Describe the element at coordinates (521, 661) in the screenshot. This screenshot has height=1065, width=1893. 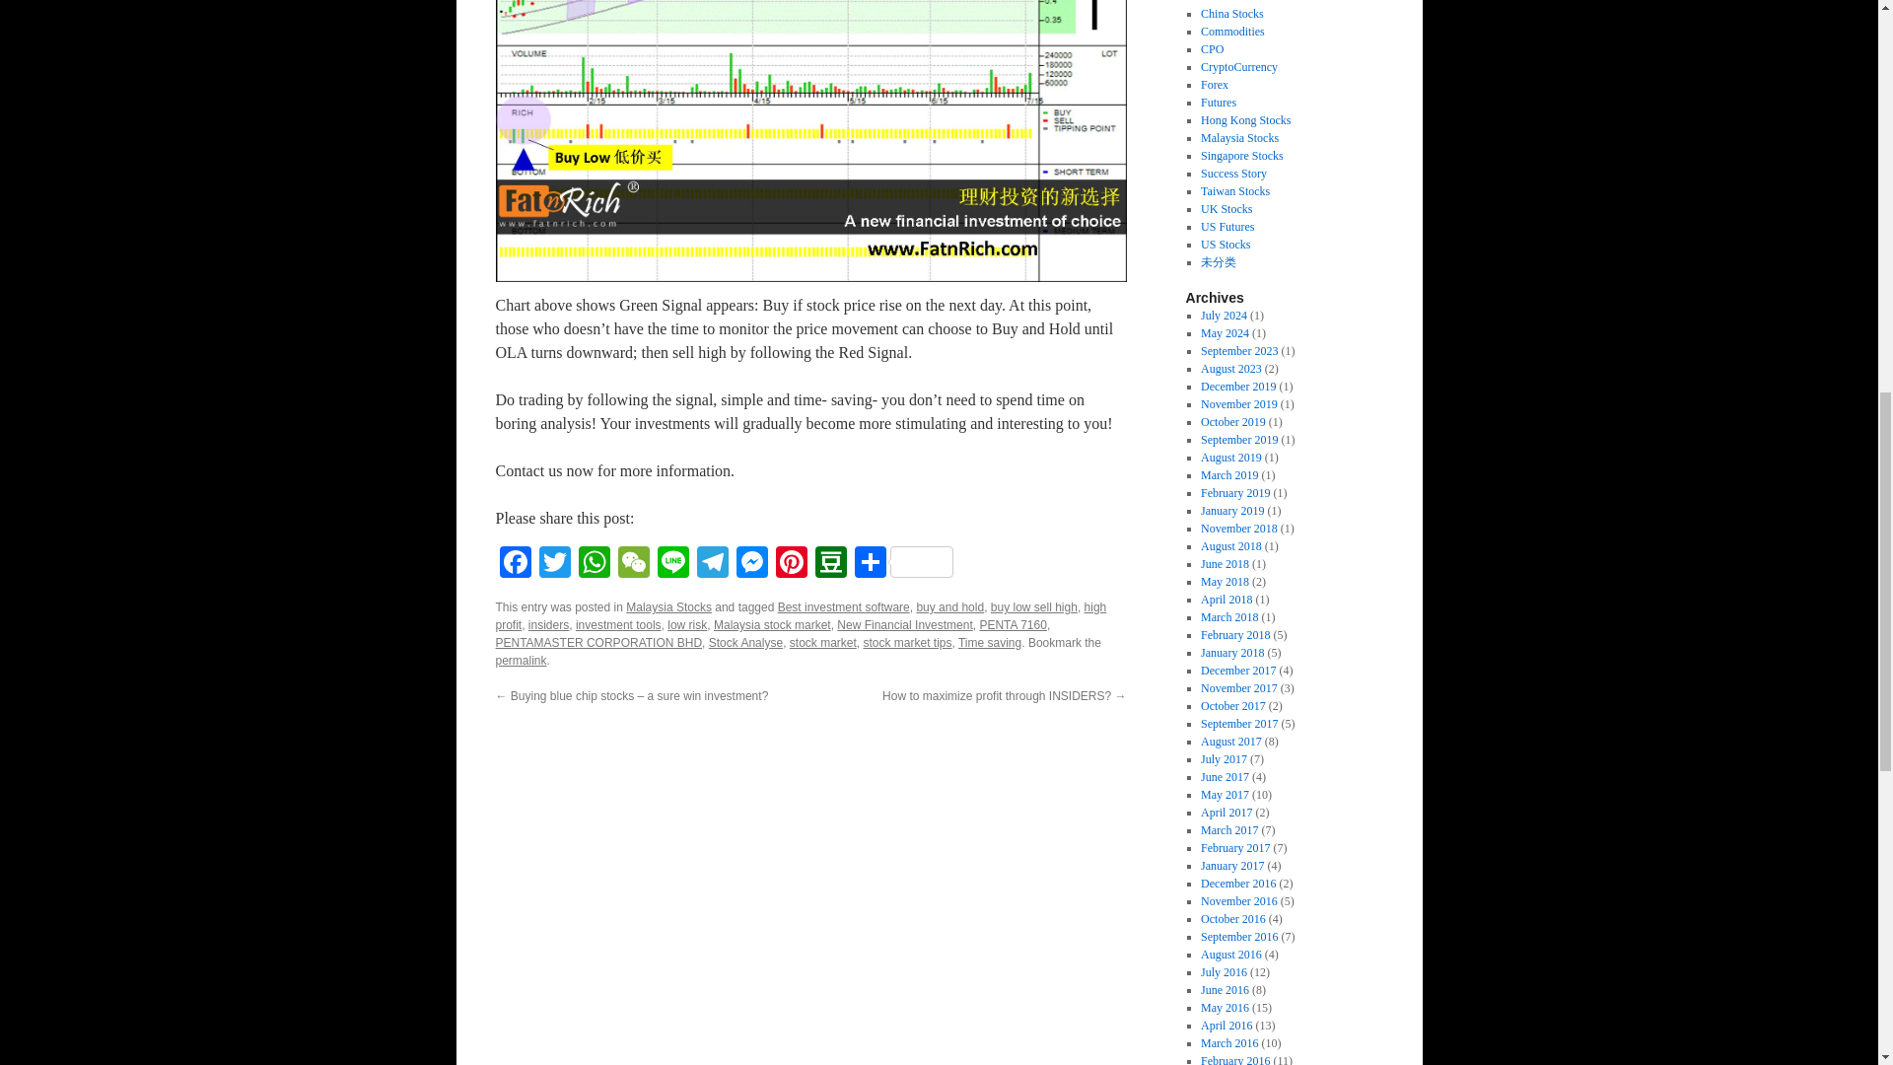
I see `Permalink to Choice Of A New Financial Investment` at that location.